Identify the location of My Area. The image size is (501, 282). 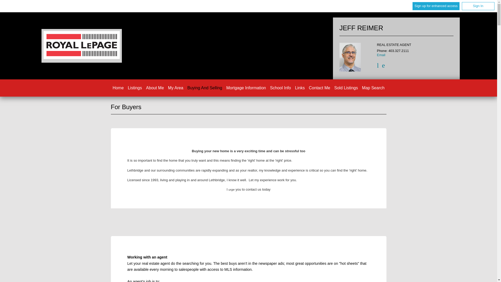
(175, 88).